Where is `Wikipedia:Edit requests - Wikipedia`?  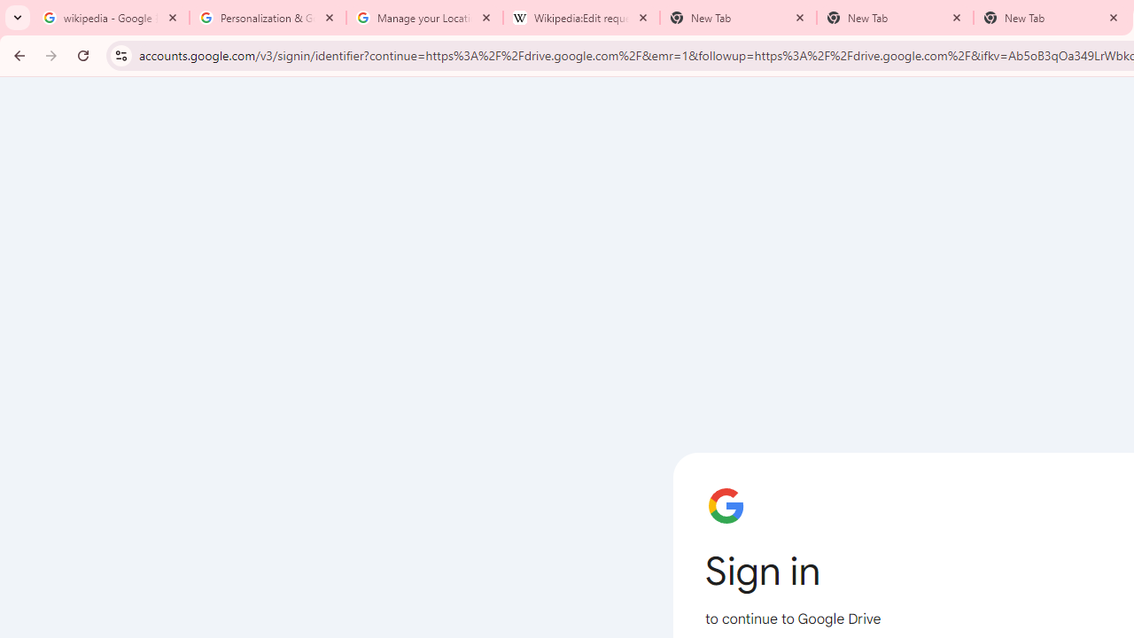
Wikipedia:Edit requests - Wikipedia is located at coordinates (581, 18).